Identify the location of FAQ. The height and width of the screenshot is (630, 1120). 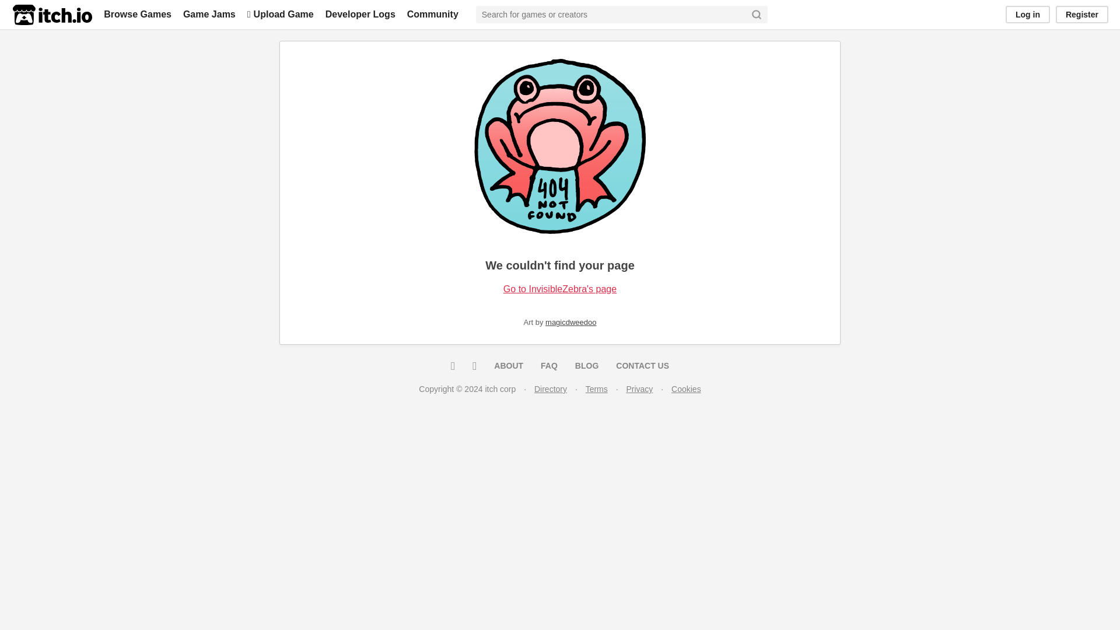
(549, 365).